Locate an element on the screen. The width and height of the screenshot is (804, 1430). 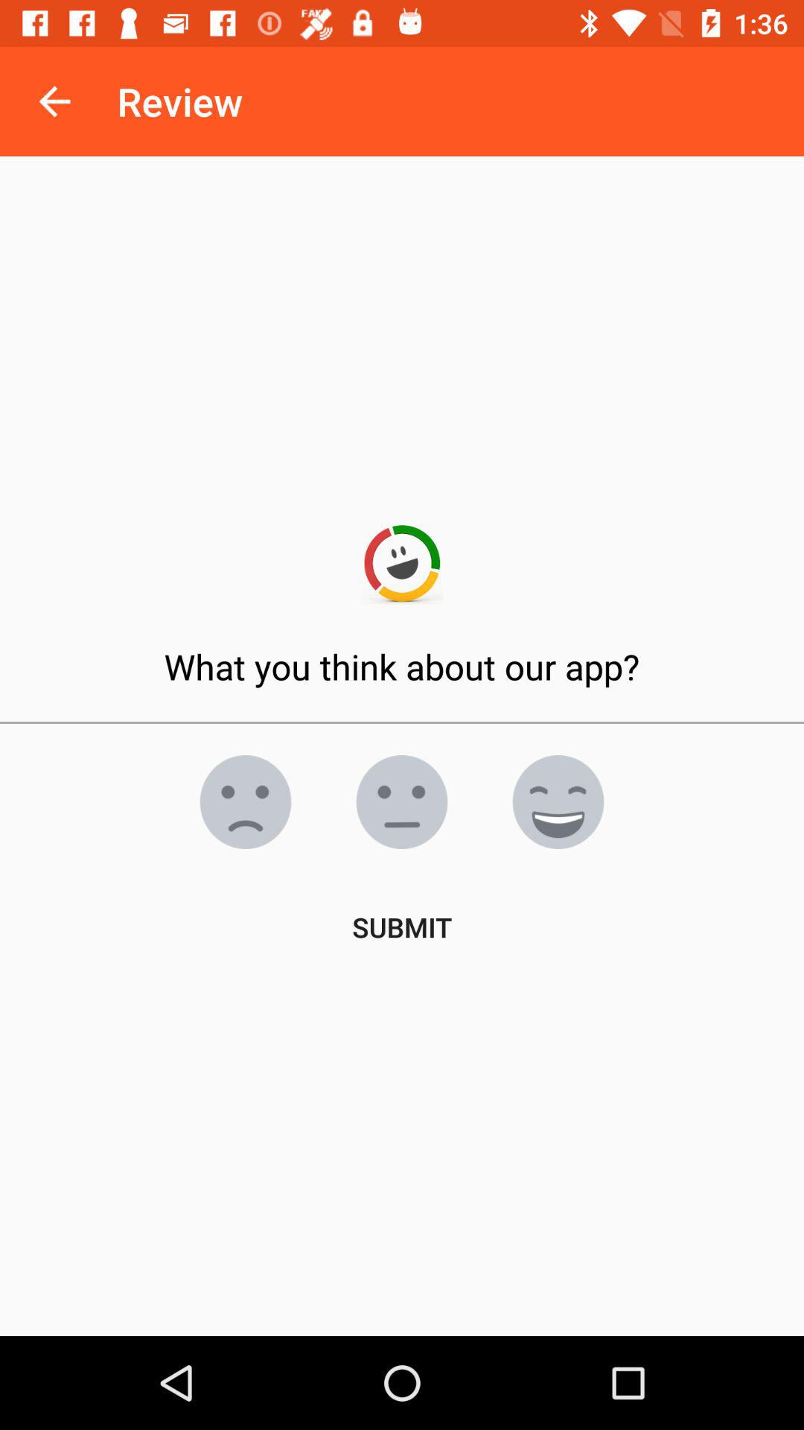
launch the item above submit item is located at coordinates (246, 802).